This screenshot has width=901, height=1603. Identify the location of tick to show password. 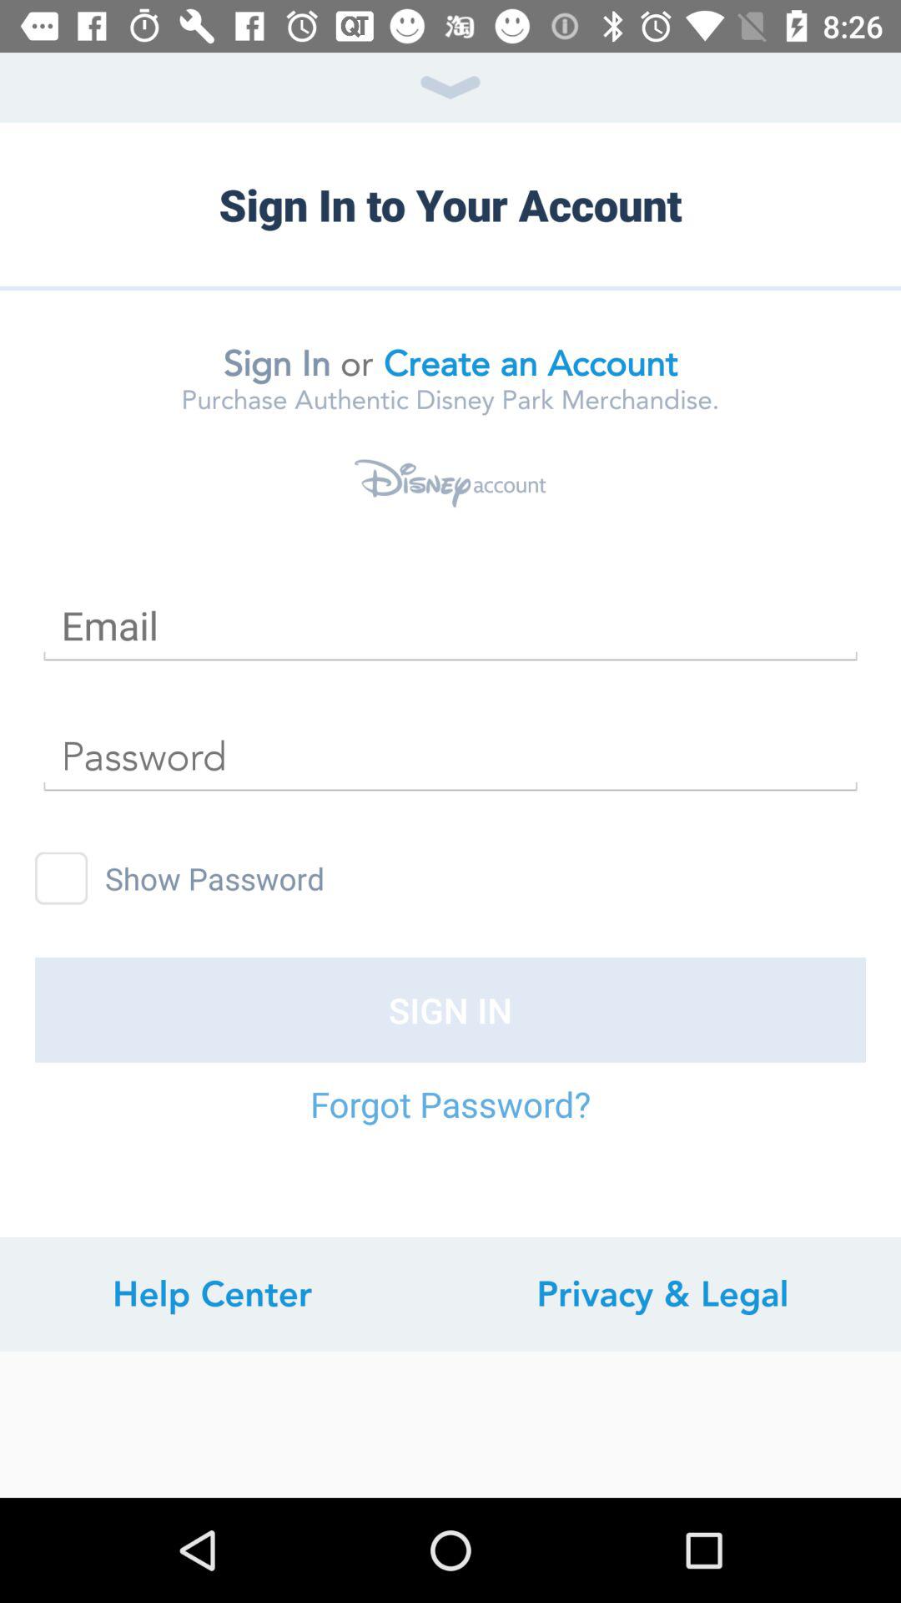
(62, 878).